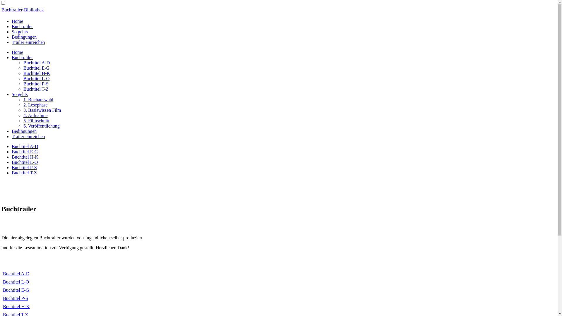 Image resolution: width=562 pixels, height=316 pixels. What do you see at coordinates (24, 167) in the screenshot?
I see `Buchtitel P-S` at bounding box center [24, 167].